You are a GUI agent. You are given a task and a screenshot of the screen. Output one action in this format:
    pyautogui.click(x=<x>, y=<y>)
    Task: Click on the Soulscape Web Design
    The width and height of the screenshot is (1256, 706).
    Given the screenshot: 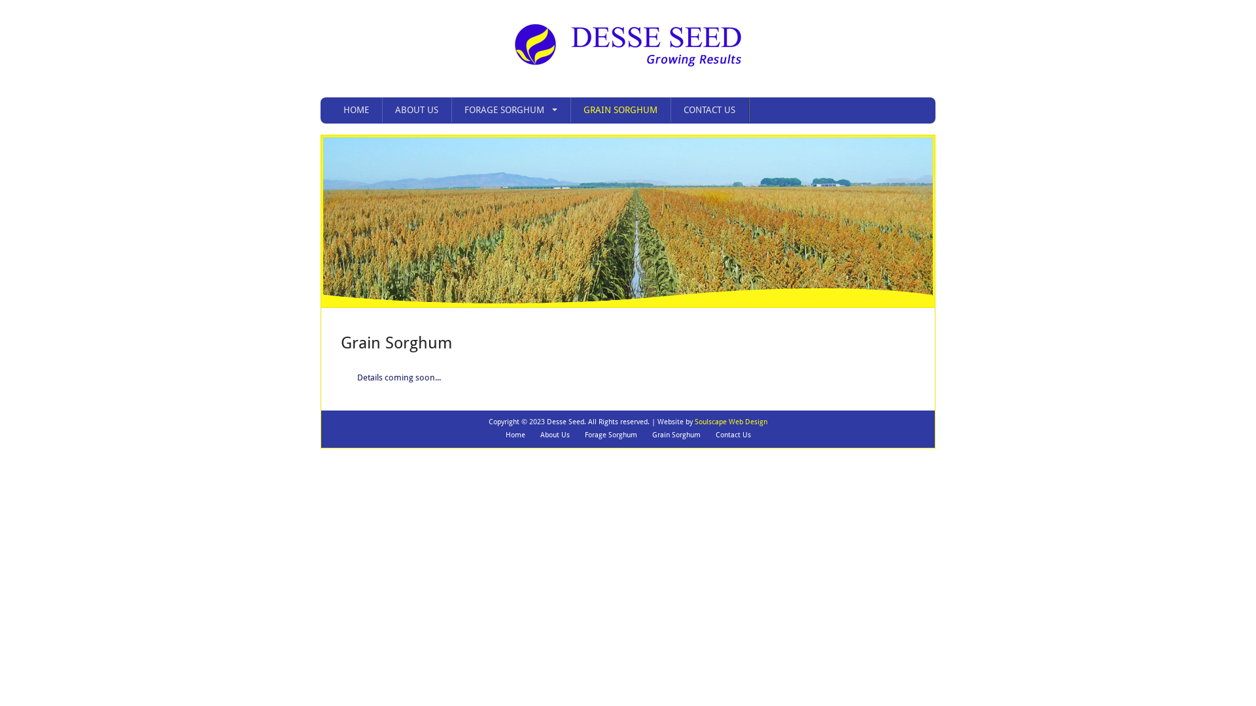 What is the action you would take?
    pyautogui.click(x=731, y=422)
    